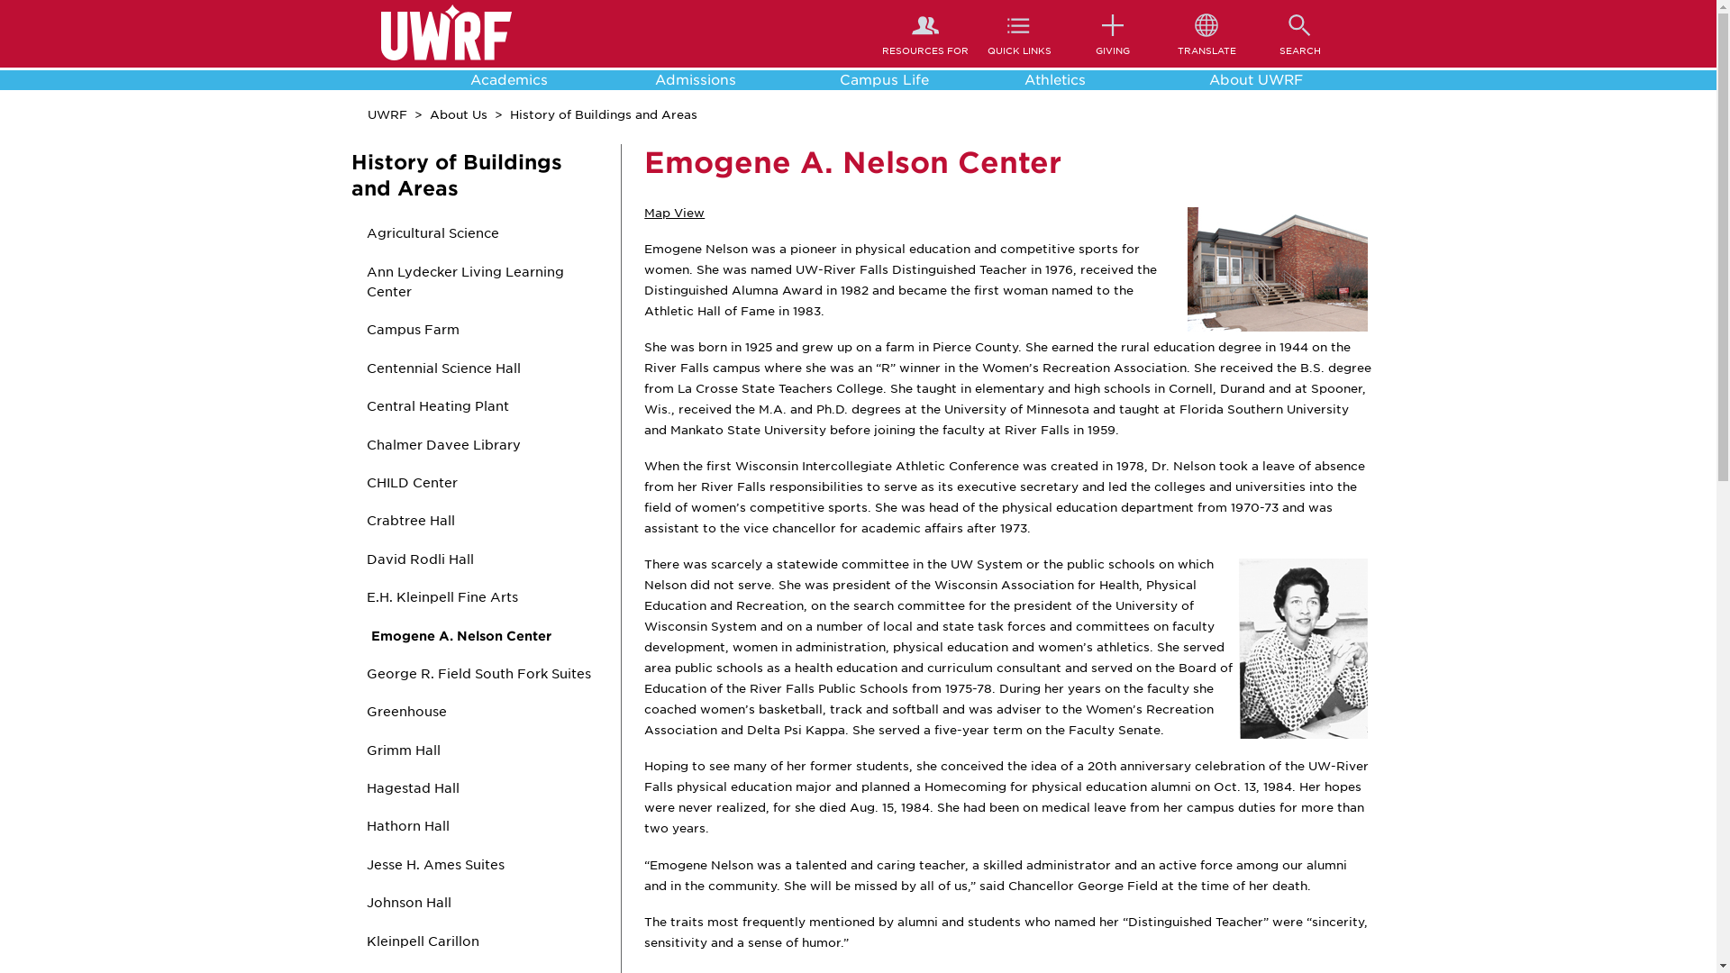  What do you see at coordinates (1113, 32) in the screenshot?
I see `GIVING` at bounding box center [1113, 32].